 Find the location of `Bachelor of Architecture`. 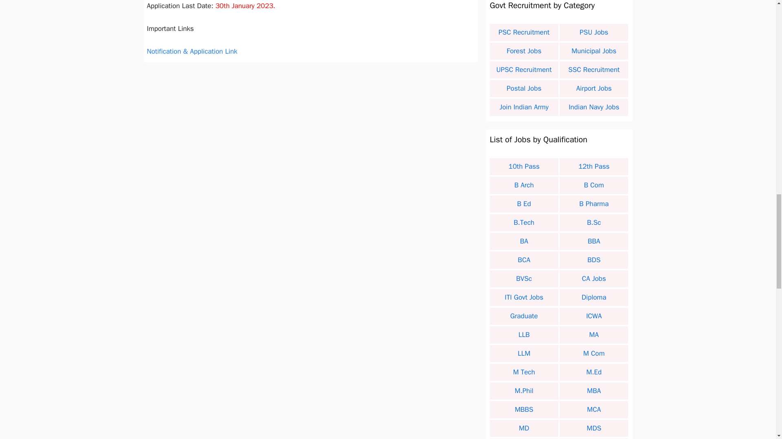

Bachelor of Architecture is located at coordinates (524, 185).